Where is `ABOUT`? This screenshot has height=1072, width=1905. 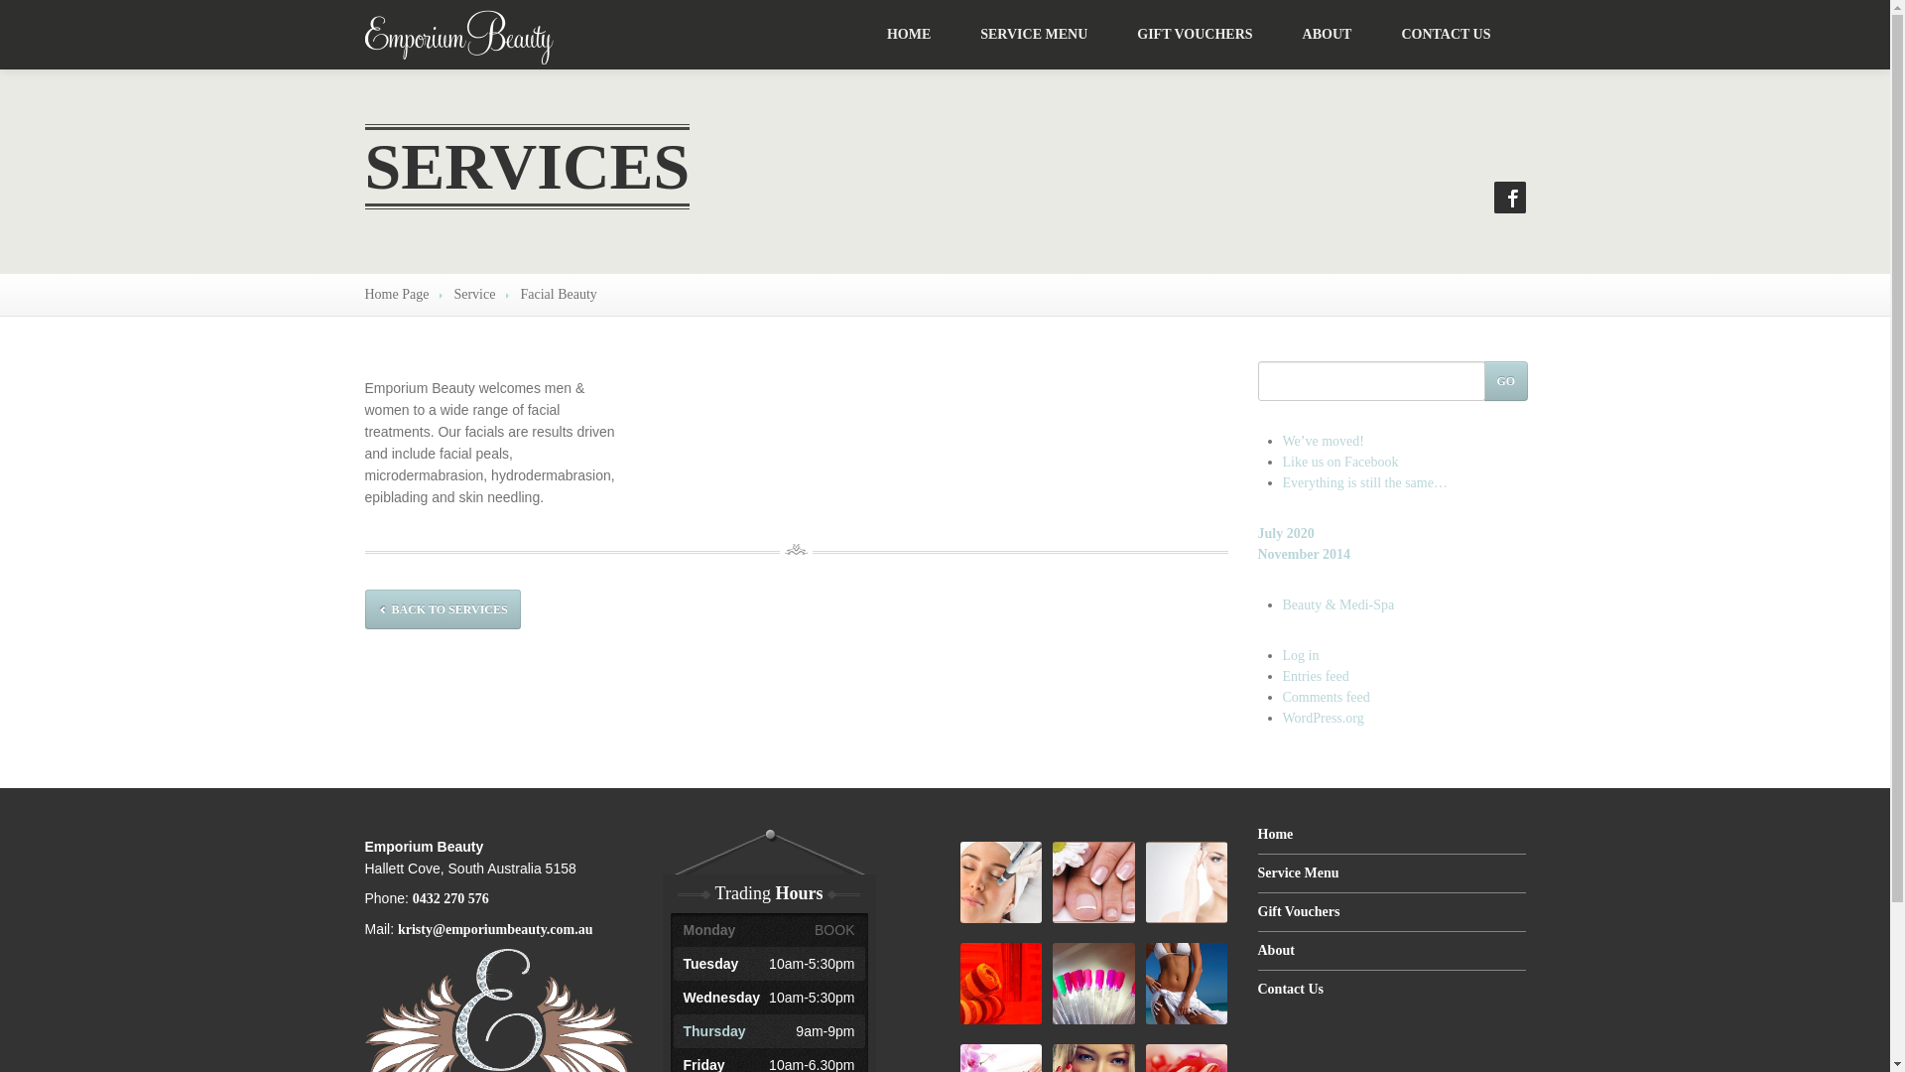
ABOUT is located at coordinates (1328, 35).